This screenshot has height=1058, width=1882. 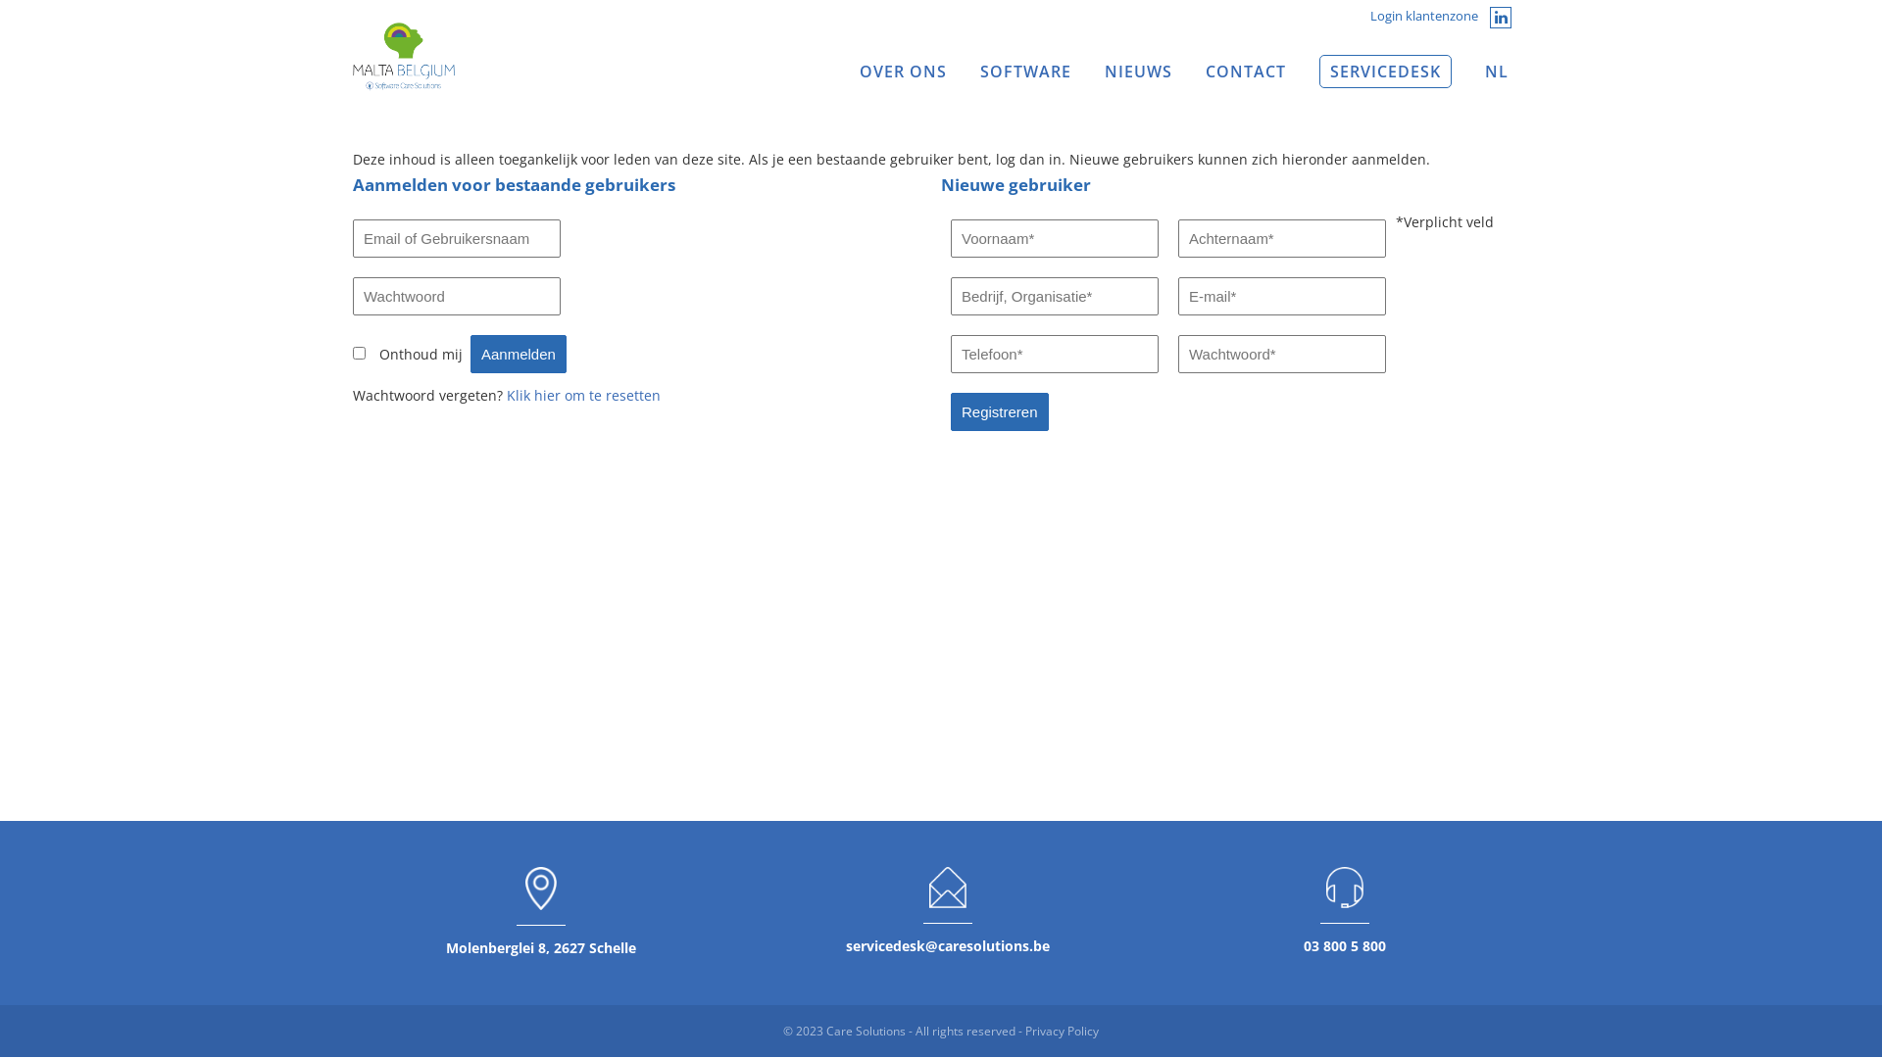 I want to click on Aanmelden, so click(x=519, y=355).